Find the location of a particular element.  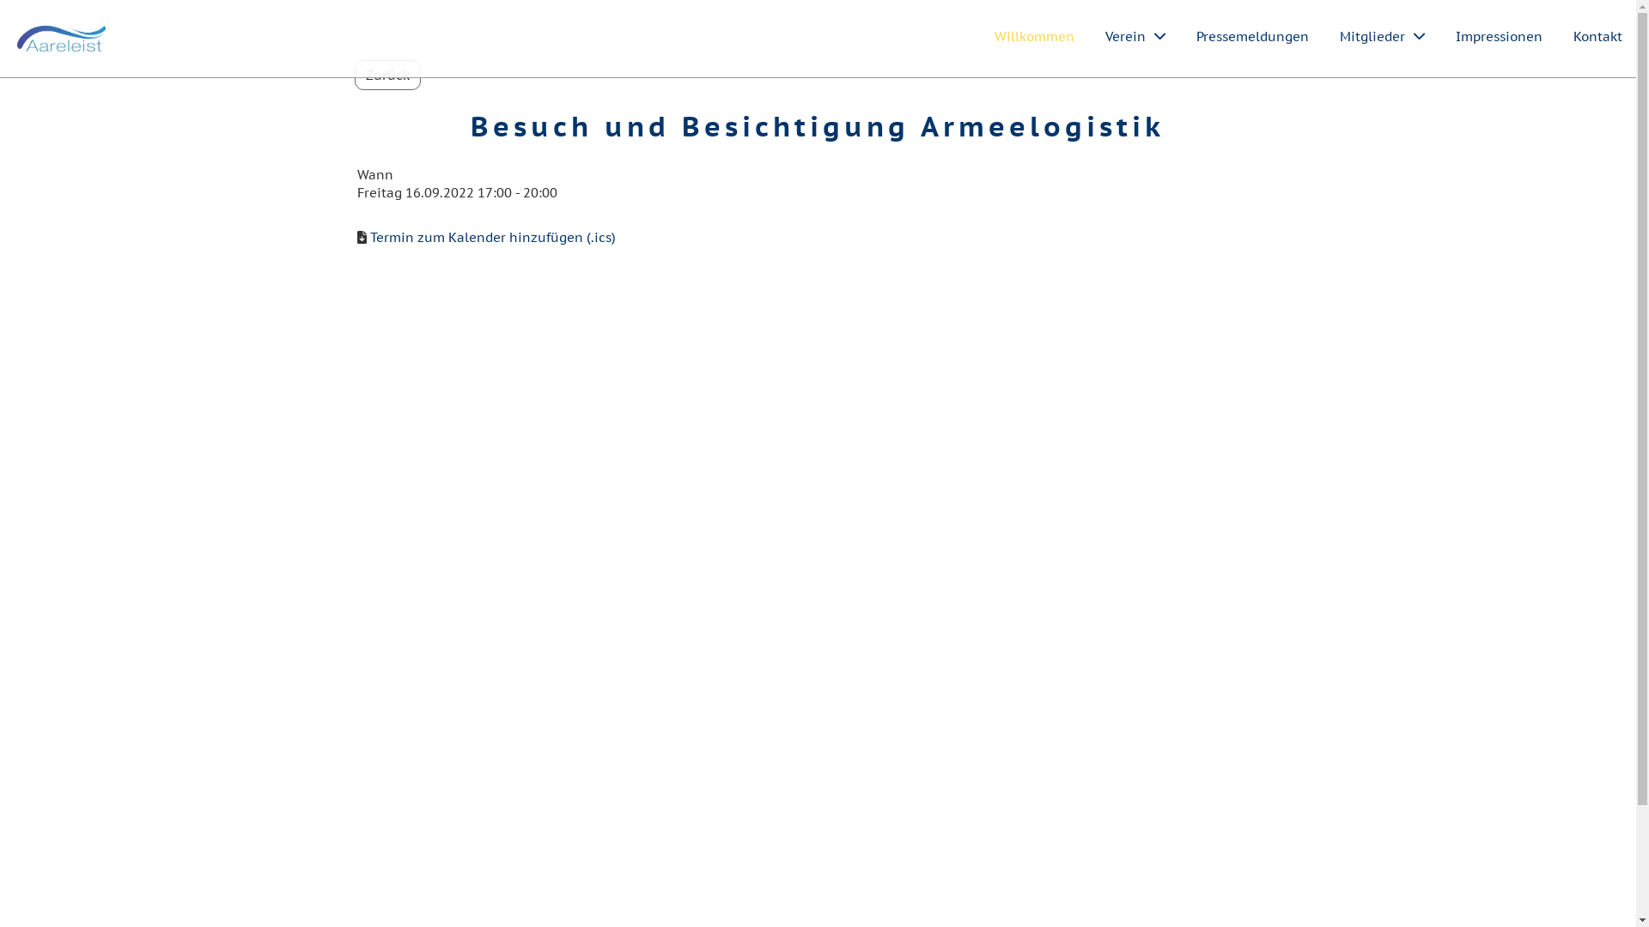

Mitglieder is located at coordinates (1383, 36).